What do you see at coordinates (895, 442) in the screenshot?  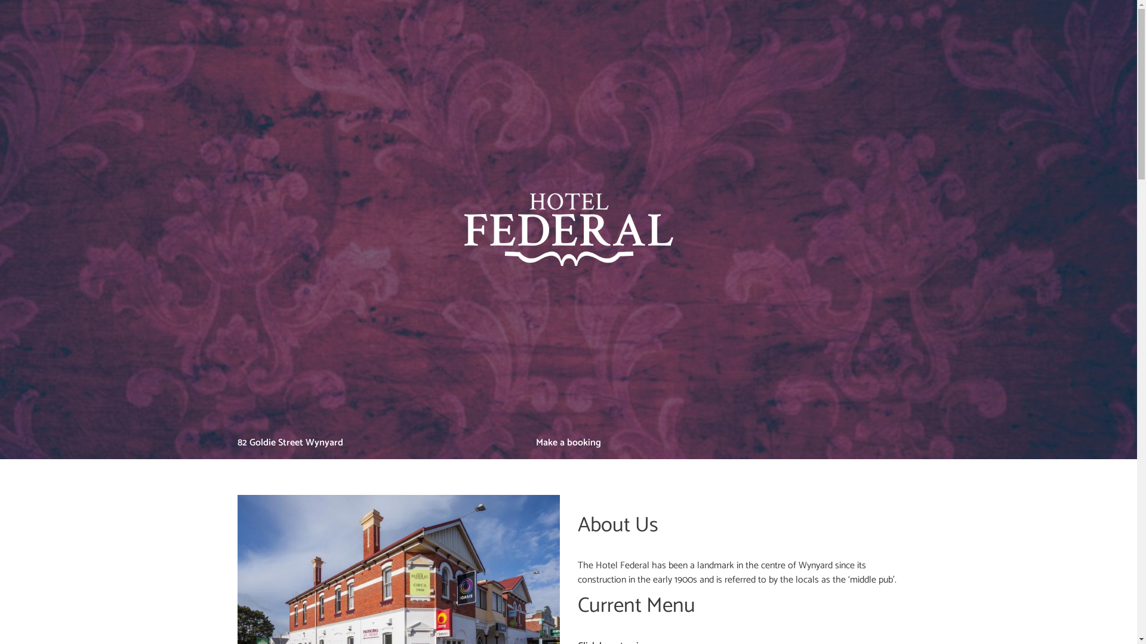 I see `Burger Bar` at bounding box center [895, 442].